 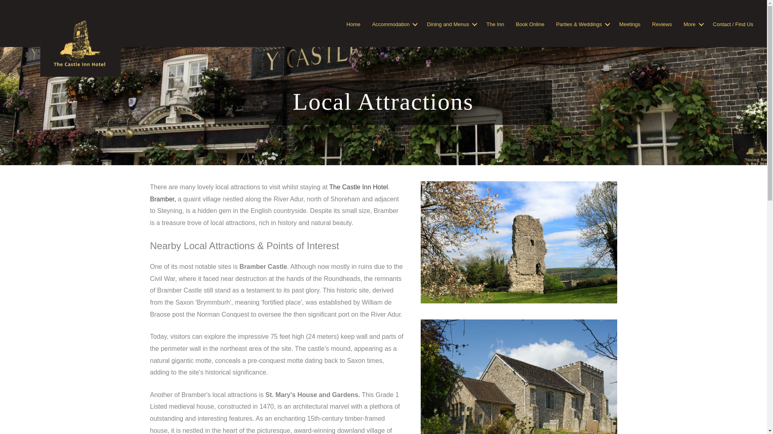 What do you see at coordinates (393, 24) in the screenshot?
I see `Accommodation` at bounding box center [393, 24].